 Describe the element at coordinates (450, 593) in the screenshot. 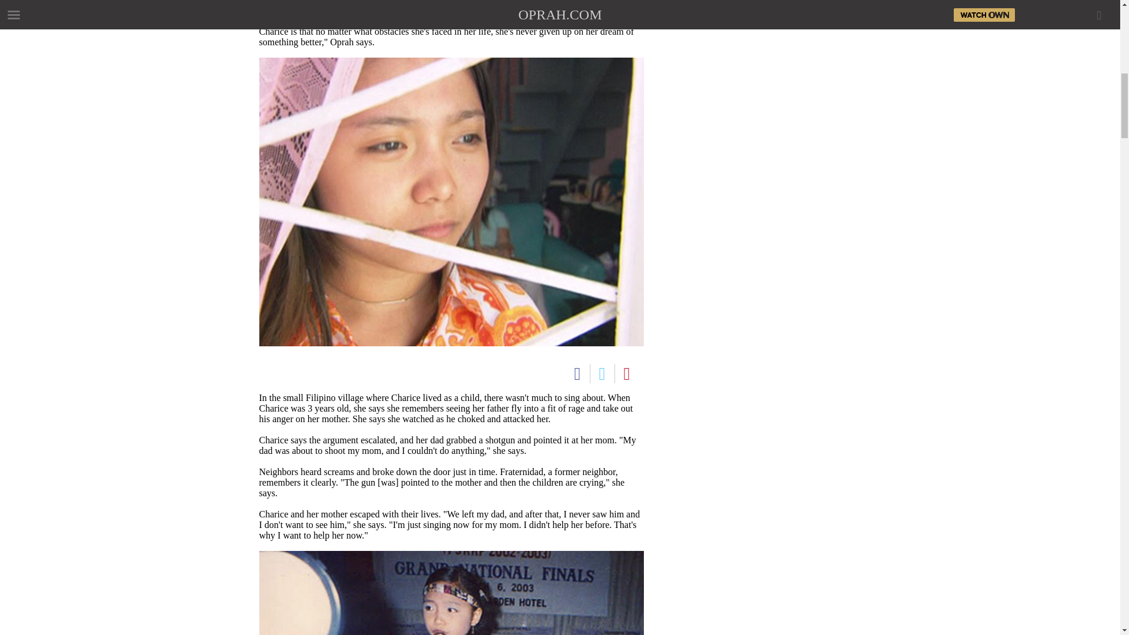

I see `Charice Pempengco performs in a singing contest.` at that location.